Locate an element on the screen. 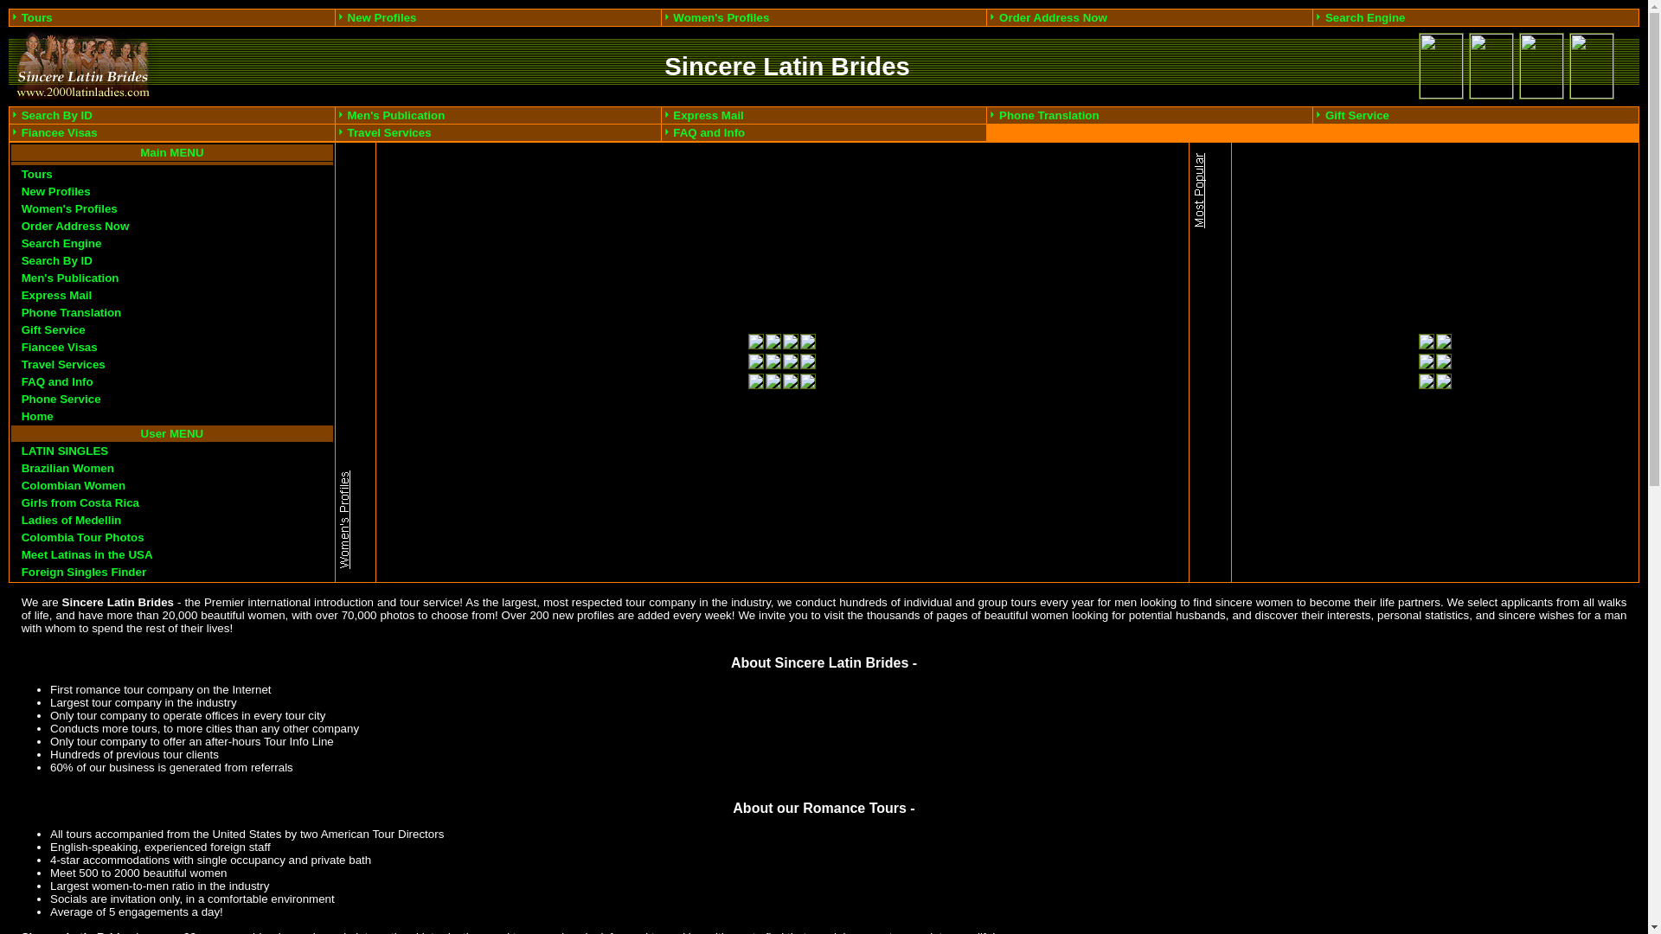 This screenshot has width=1661, height=934. Colombian Women is located at coordinates (74, 486).